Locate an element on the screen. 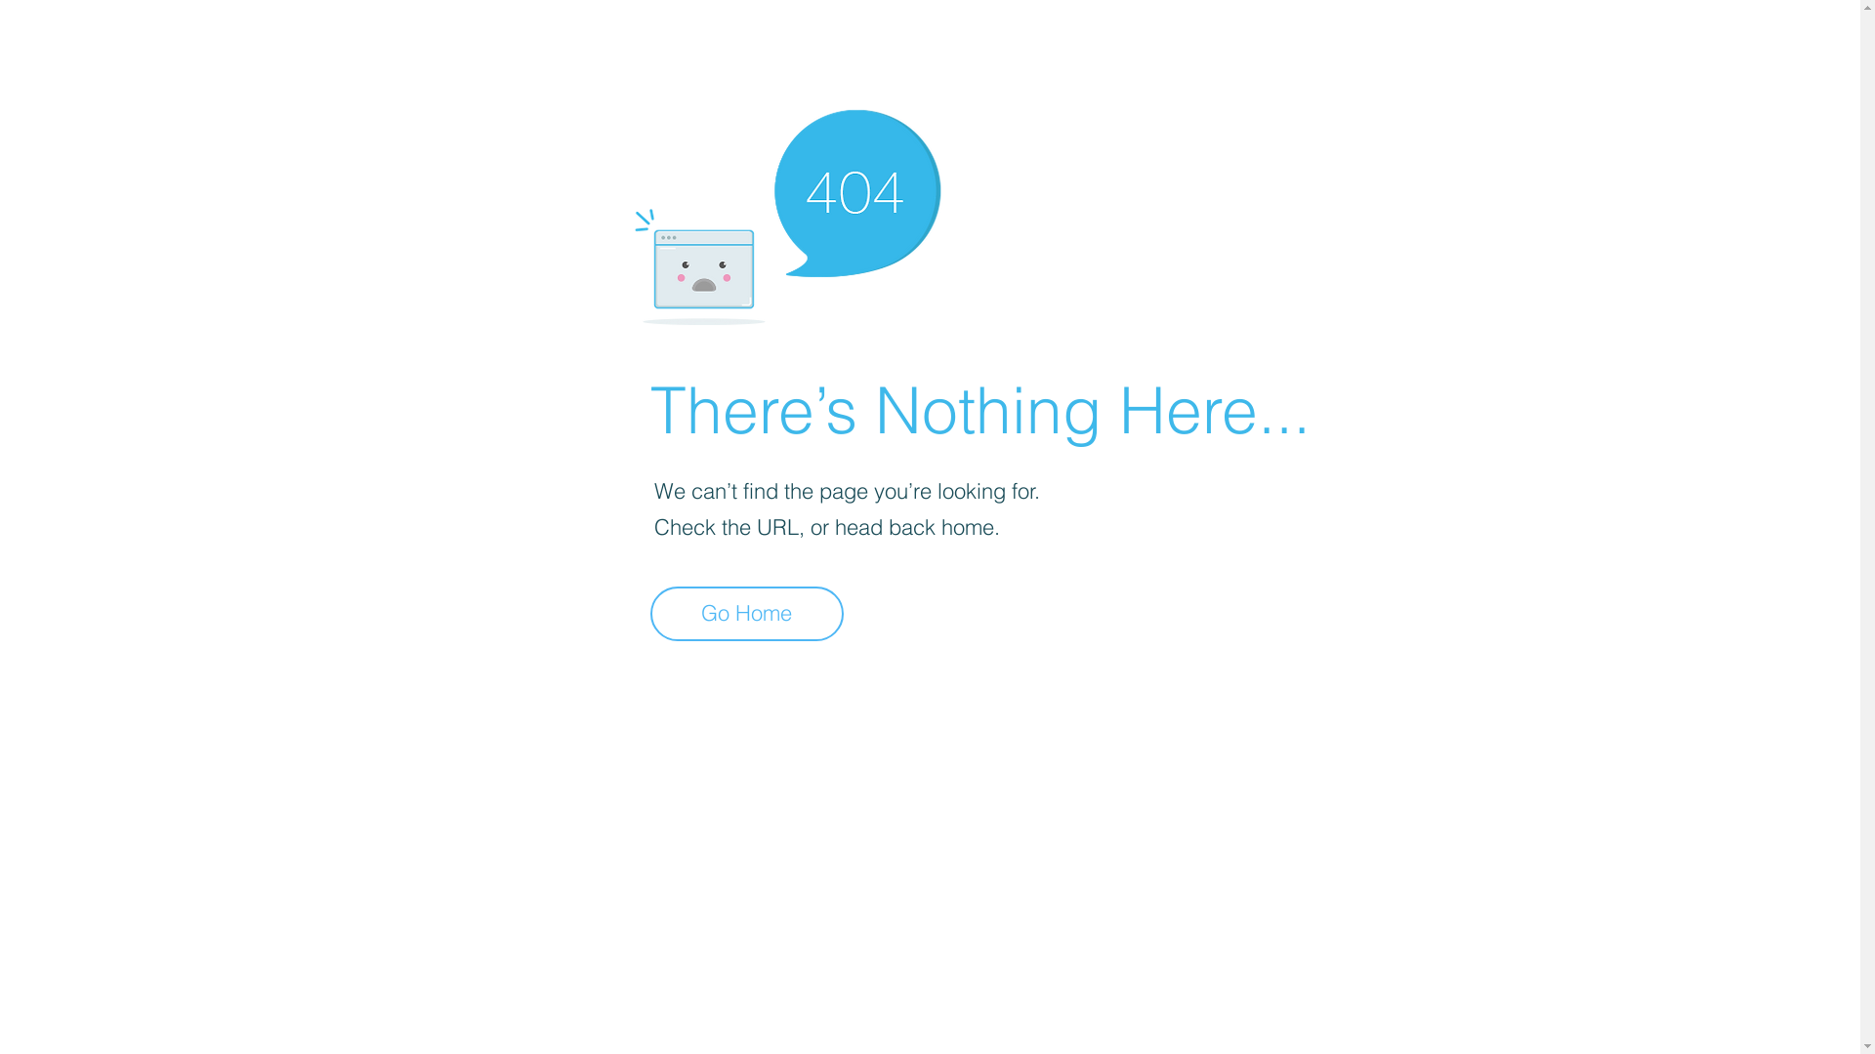  404-icon_2.png is located at coordinates (787, 213).